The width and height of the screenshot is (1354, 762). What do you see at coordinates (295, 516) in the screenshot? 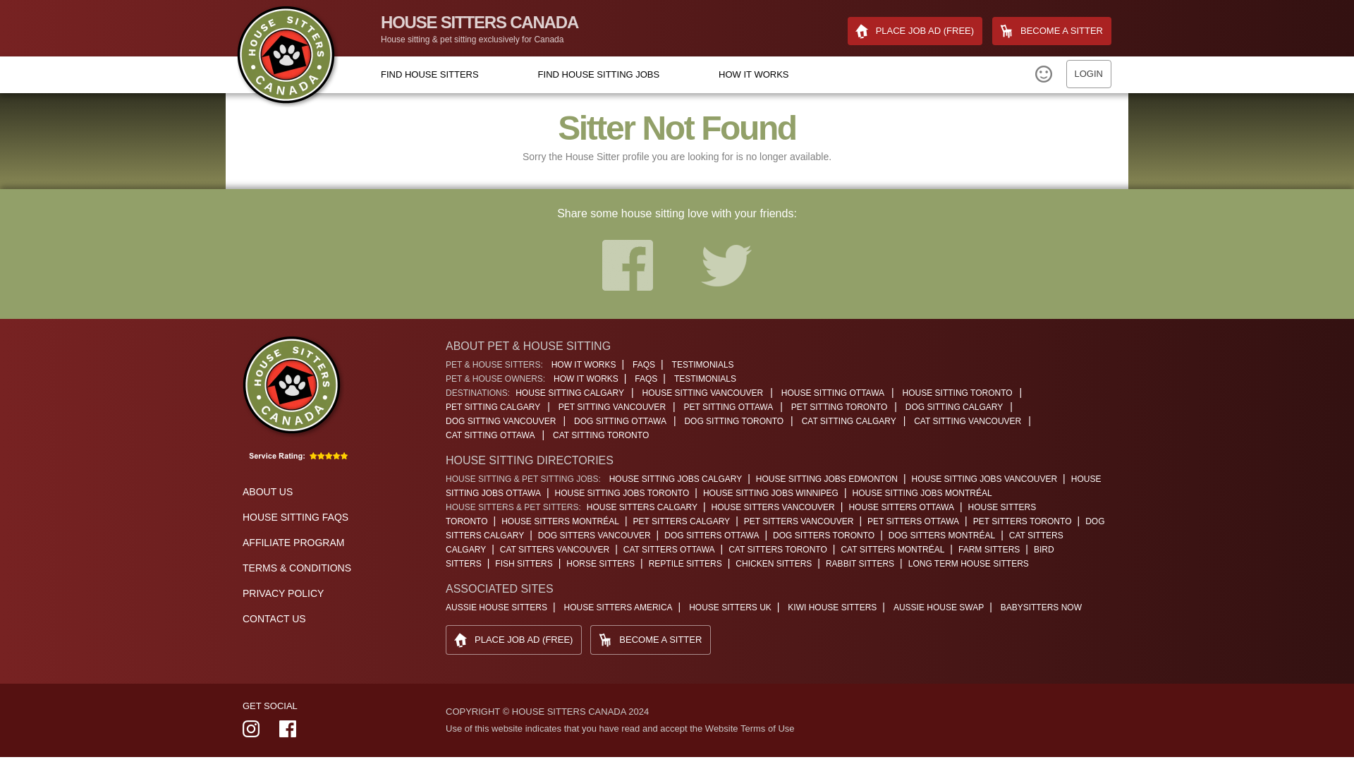
I see `HOUSE SITTING FAQS` at bounding box center [295, 516].